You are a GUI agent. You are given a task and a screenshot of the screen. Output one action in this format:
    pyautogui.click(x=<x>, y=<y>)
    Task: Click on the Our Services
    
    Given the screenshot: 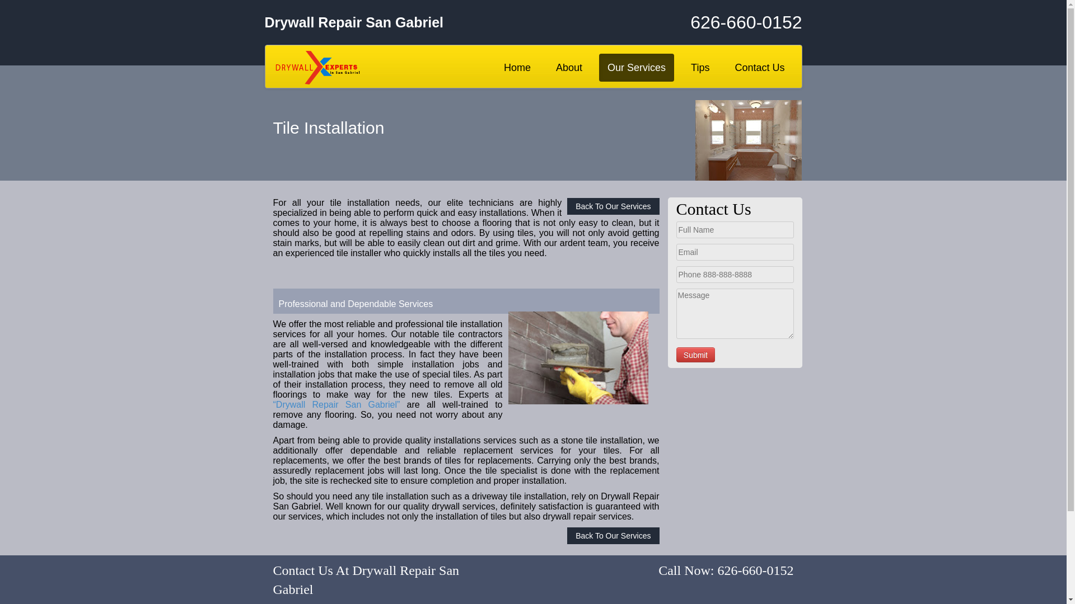 What is the action you would take?
    pyautogui.click(x=636, y=67)
    